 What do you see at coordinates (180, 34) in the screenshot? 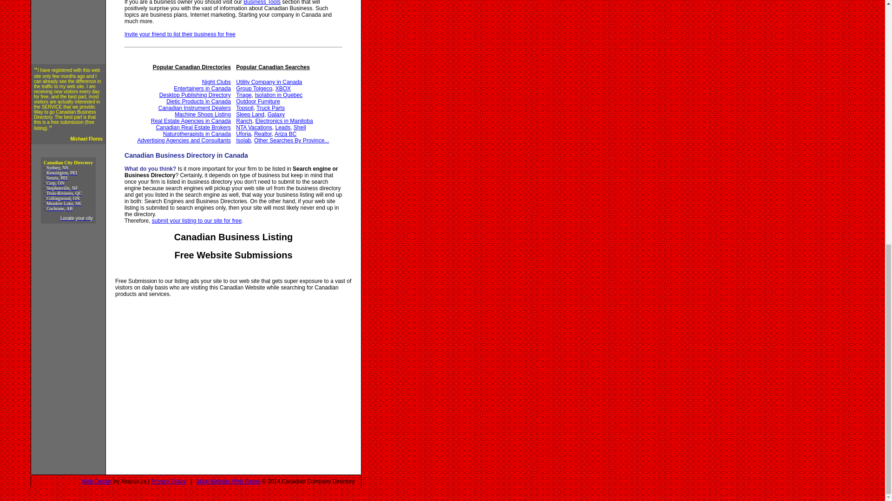
I see `Invite your friend to list their business for free` at bounding box center [180, 34].